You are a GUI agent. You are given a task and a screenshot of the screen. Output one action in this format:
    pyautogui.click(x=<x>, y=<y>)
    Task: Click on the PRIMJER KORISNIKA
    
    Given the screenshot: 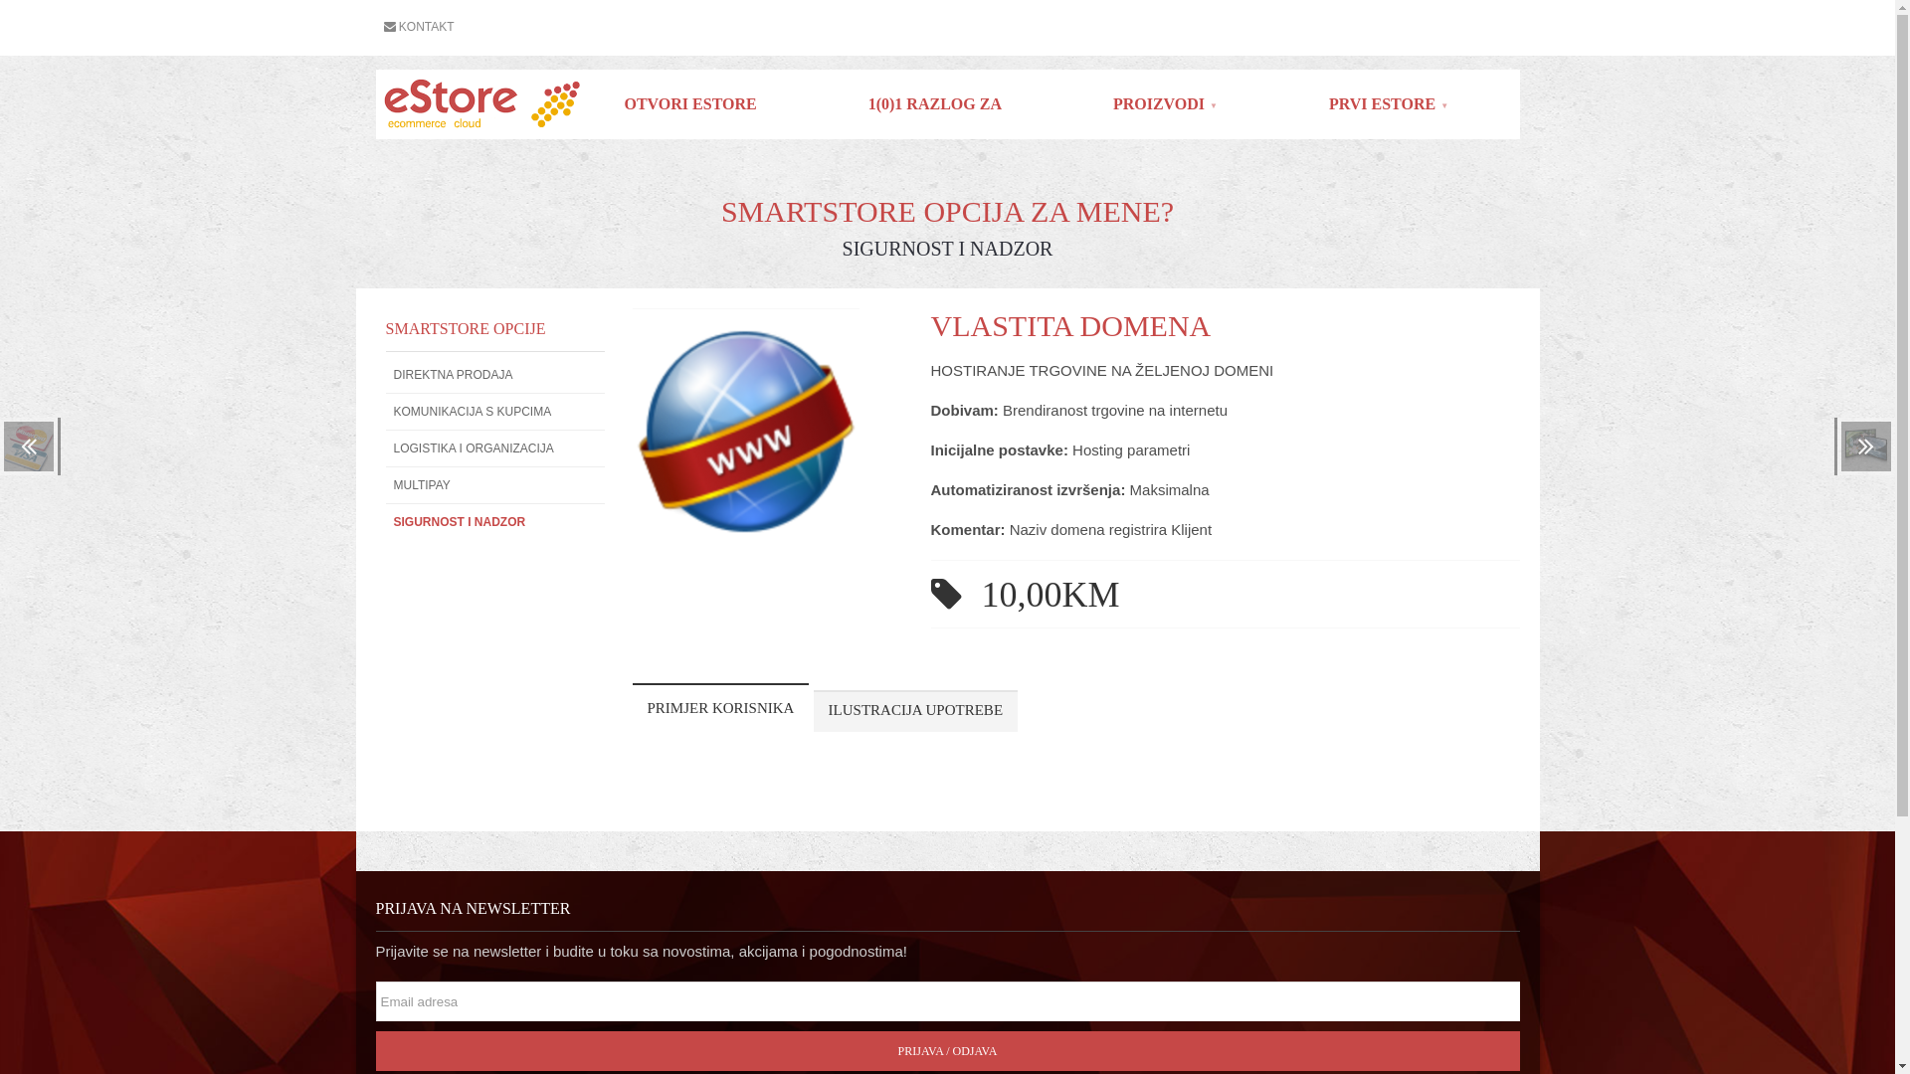 What is the action you would take?
    pyautogui.click(x=721, y=708)
    